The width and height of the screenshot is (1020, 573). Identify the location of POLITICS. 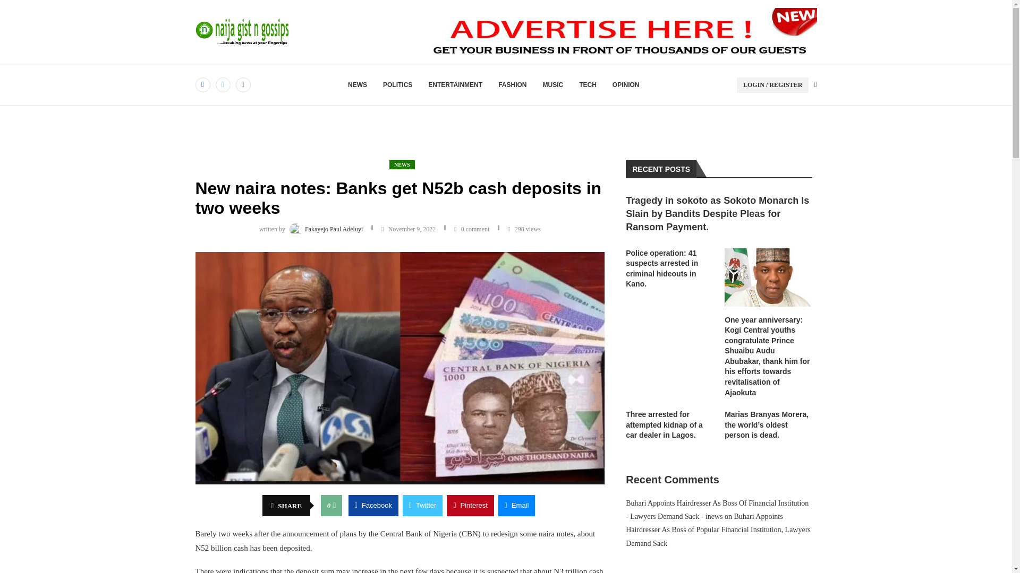
(397, 85).